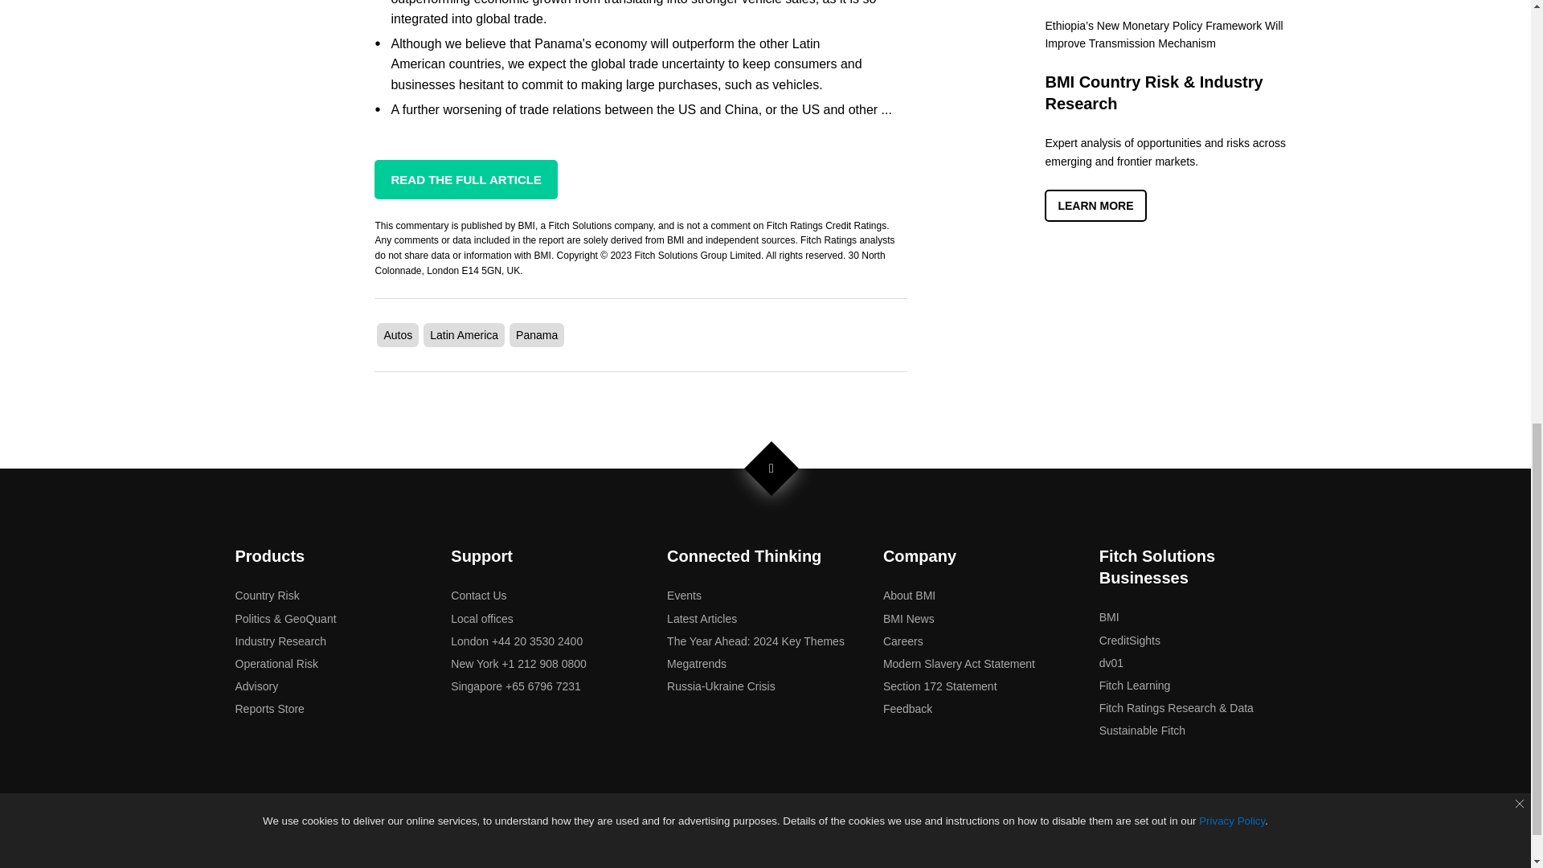 The image size is (1543, 868). What do you see at coordinates (465, 335) in the screenshot?
I see `Latin America` at bounding box center [465, 335].